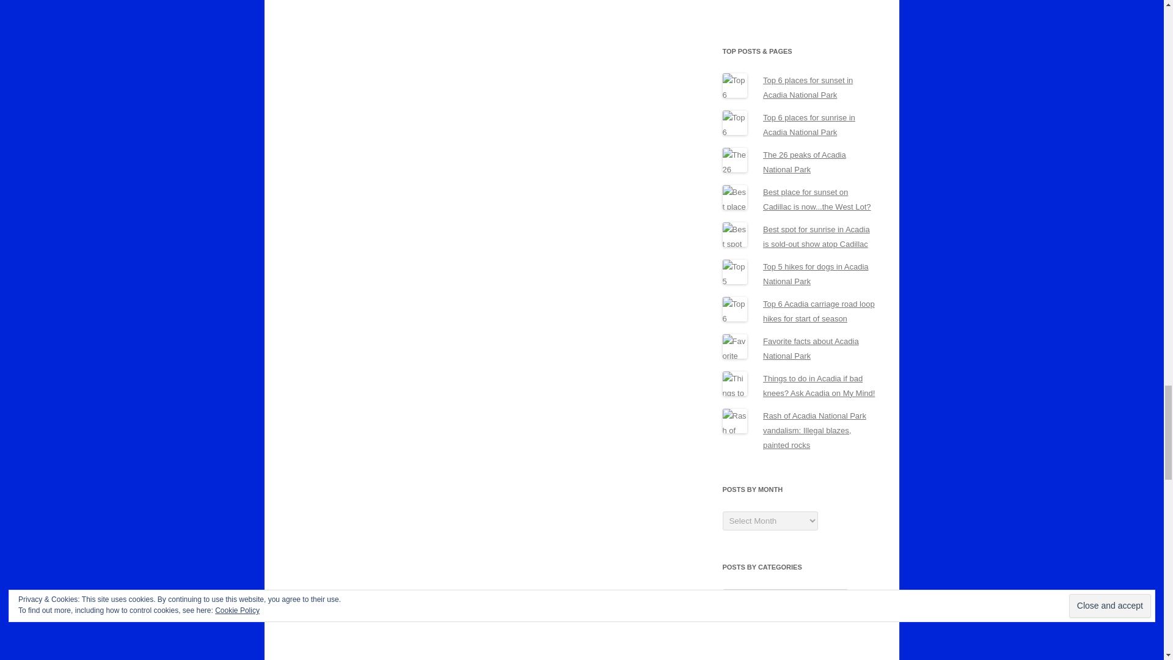 This screenshot has width=1173, height=660. Describe the element at coordinates (809, 125) in the screenshot. I see `Top 6 places for sunrise in Acadia National Park` at that location.